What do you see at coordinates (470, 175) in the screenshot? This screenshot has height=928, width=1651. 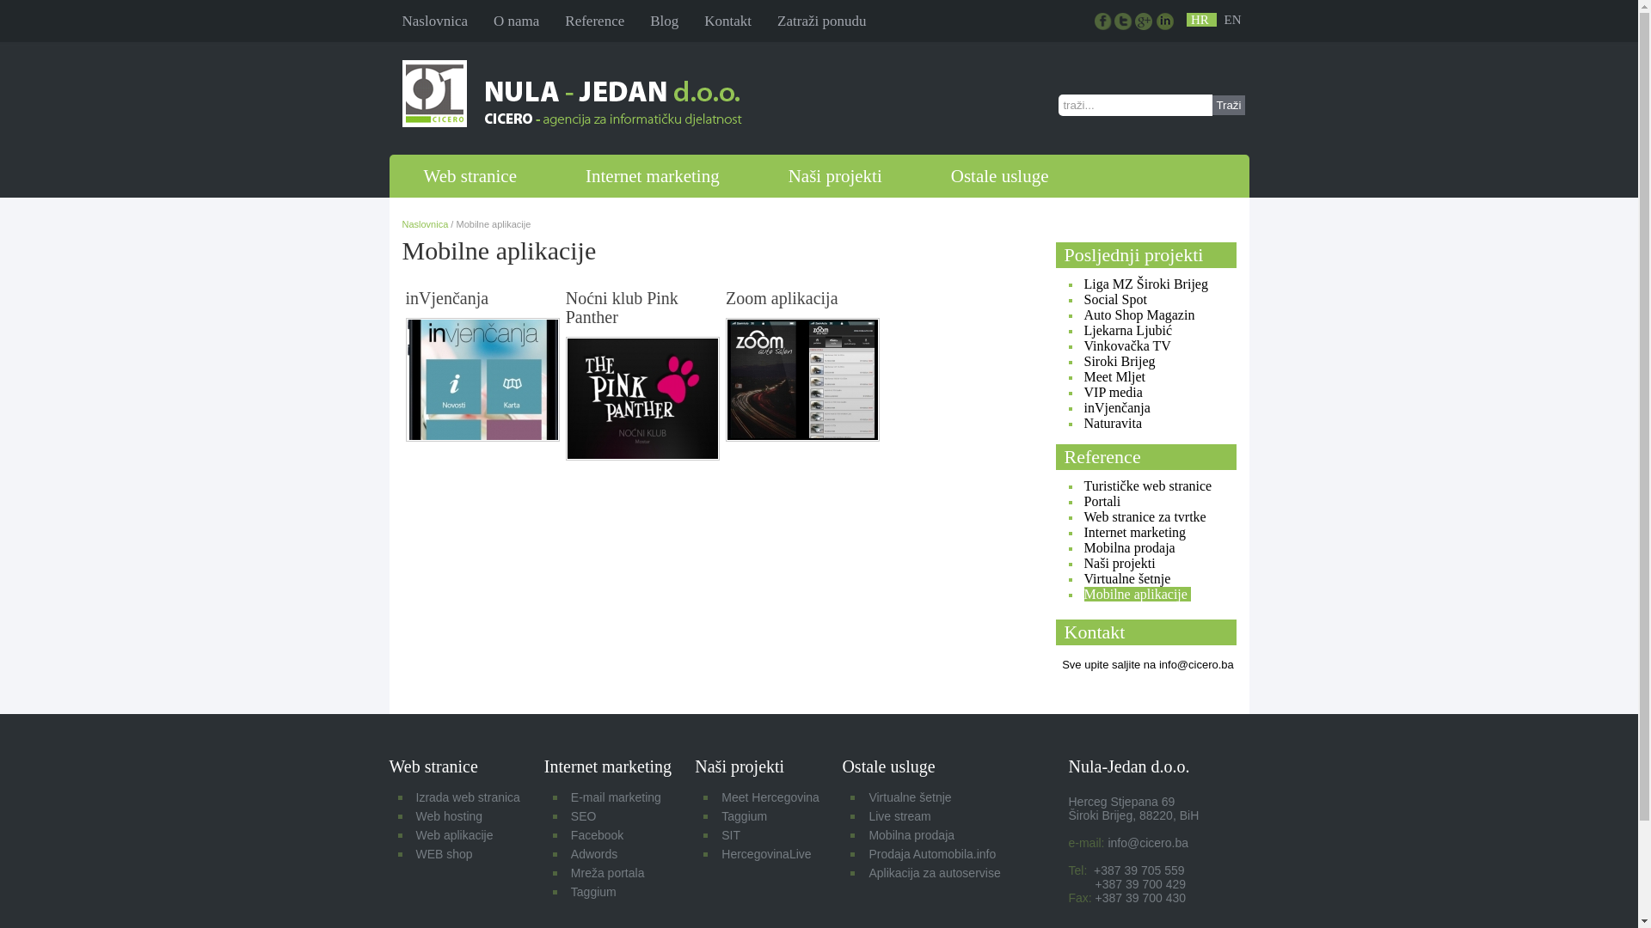 I see `Web stranice` at bounding box center [470, 175].